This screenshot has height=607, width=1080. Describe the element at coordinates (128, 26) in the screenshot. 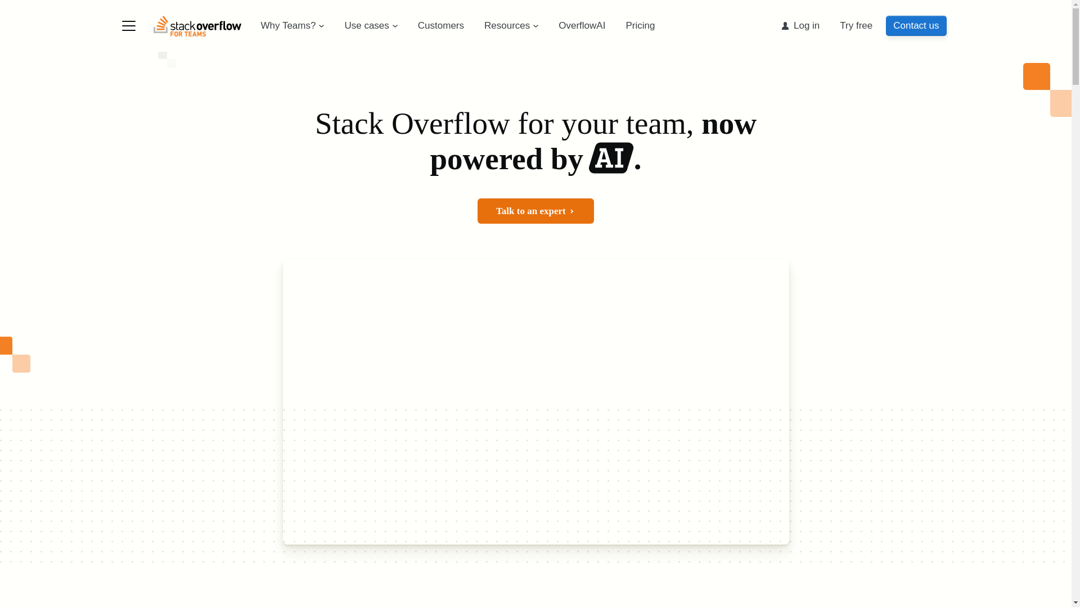

I see `Explore our products` at that location.